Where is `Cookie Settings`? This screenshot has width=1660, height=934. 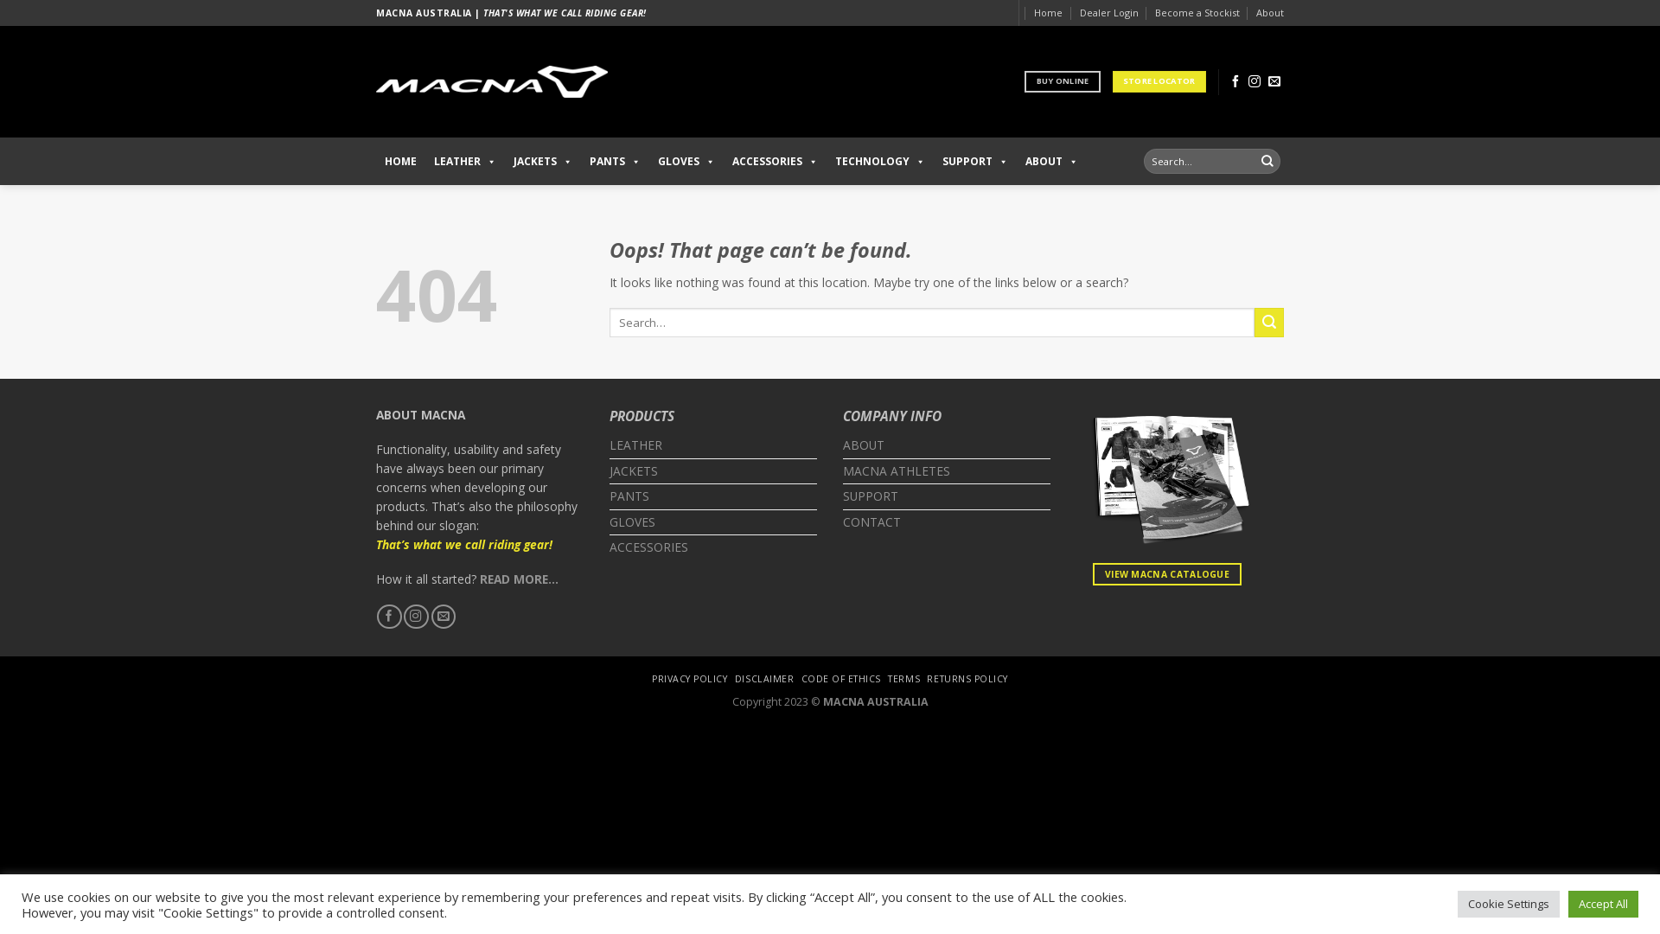
Cookie Settings is located at coordinates (1509, 905).